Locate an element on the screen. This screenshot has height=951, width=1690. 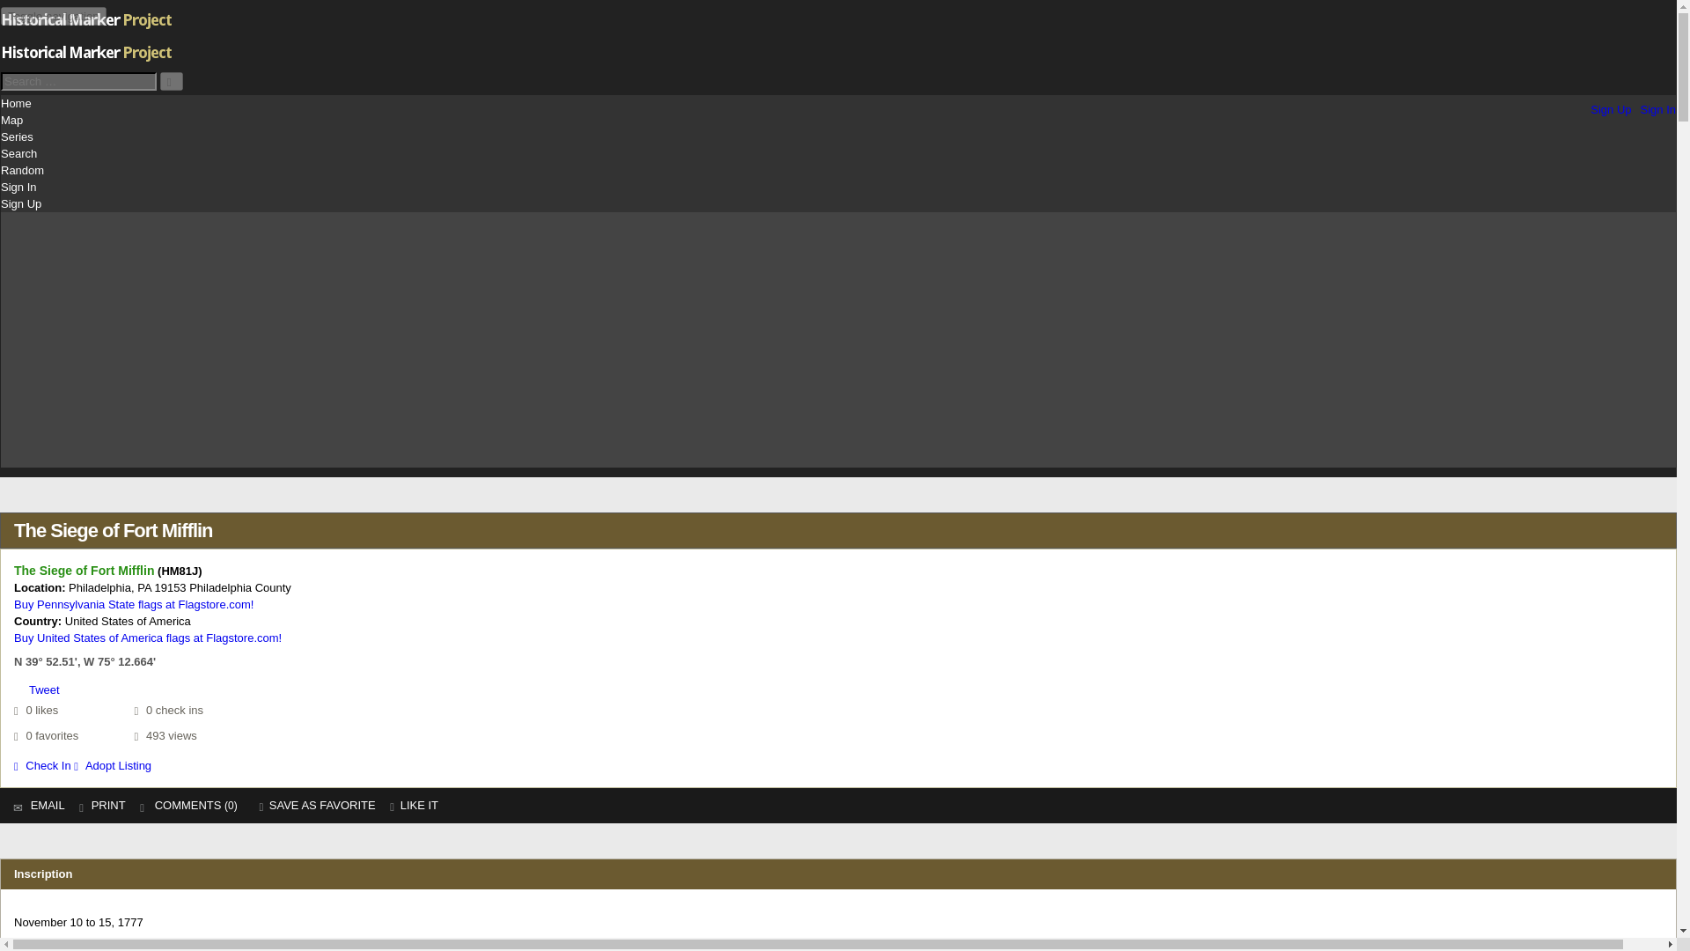
Check In is located at coordinates (42, 764).